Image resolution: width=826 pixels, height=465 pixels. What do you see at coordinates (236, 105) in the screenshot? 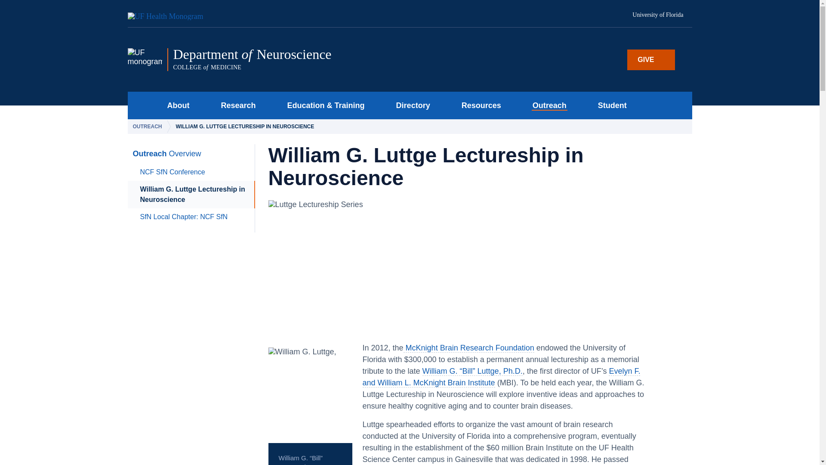
I see `Skip to main content` at bounding box center [236, 105].